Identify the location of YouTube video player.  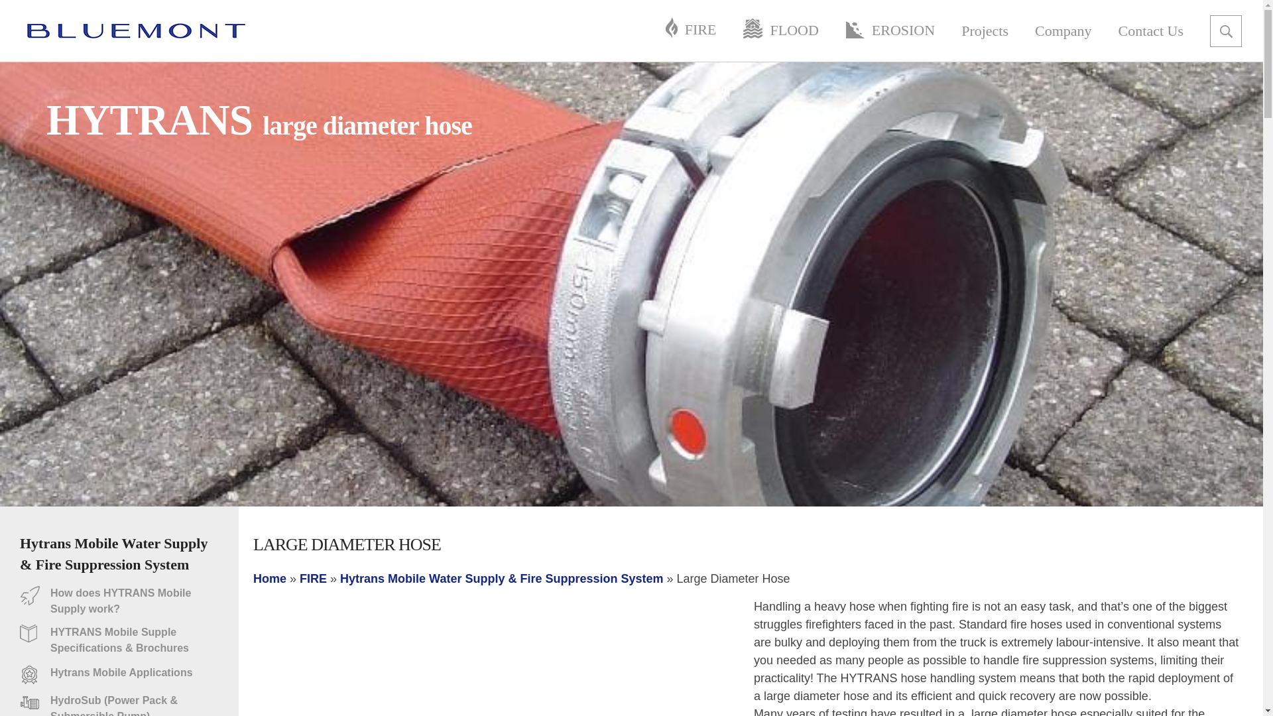
(497, 656).